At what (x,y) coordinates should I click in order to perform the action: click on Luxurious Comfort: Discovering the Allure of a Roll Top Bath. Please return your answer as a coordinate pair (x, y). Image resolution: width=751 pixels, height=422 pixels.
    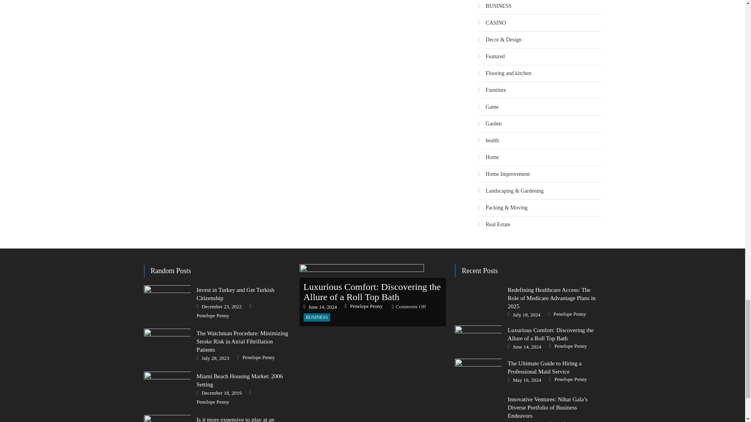
    Looking at the image, I should click on (373, 295).